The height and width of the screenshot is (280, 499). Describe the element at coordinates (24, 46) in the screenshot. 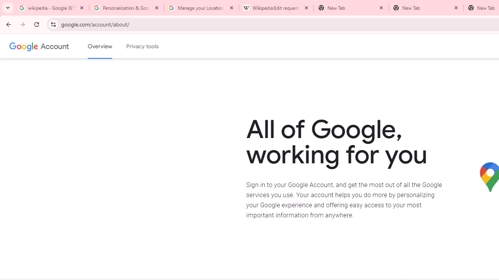

I see `Google logo` at that location.